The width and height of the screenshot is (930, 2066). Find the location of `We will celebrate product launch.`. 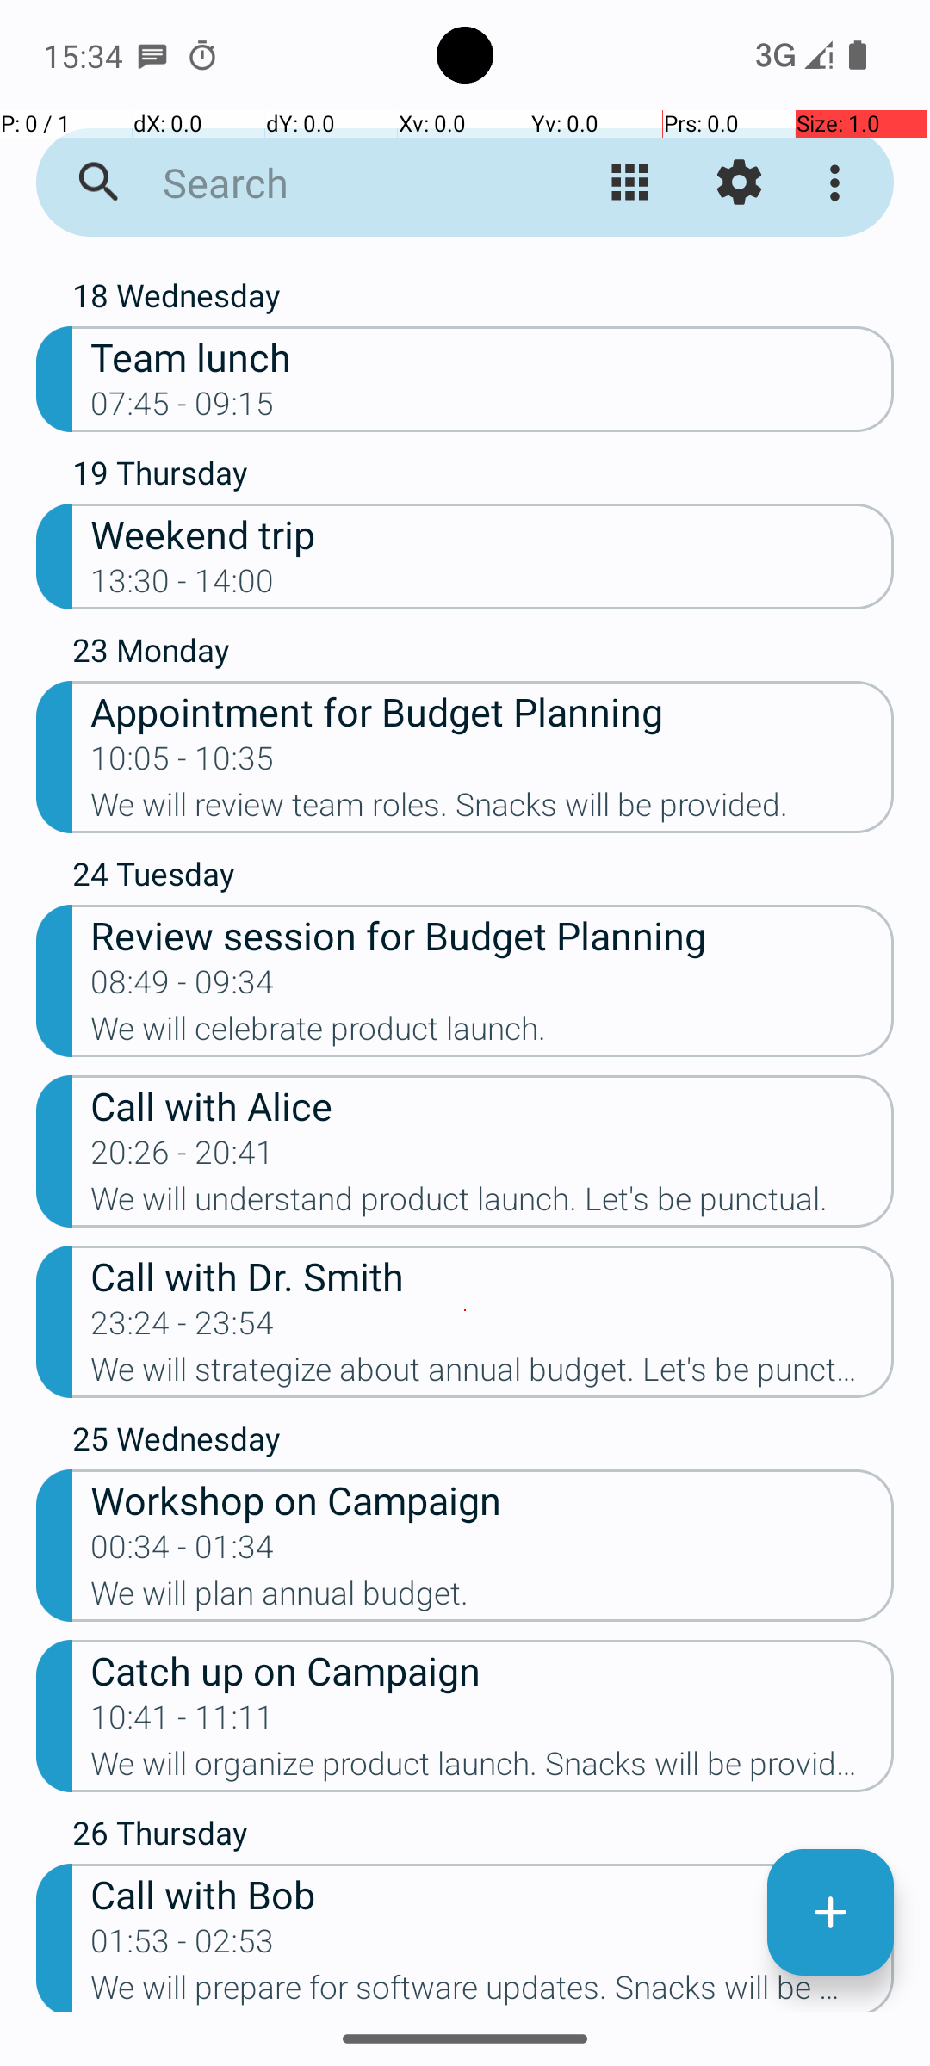

We will celebrate product launch. is located at coordinates (493, 1034).